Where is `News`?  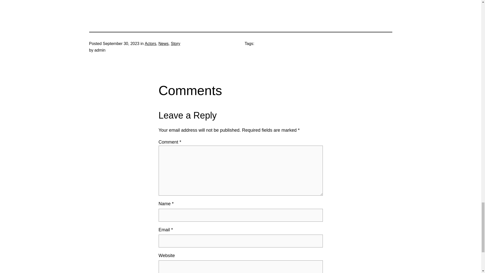 News is located at coordinates (163, 43).